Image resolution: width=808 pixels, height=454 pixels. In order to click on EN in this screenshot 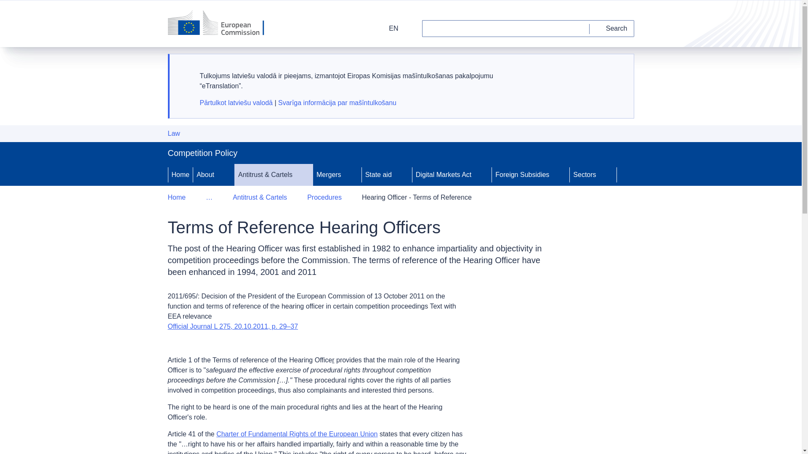, I will do `click(388, 28)`.